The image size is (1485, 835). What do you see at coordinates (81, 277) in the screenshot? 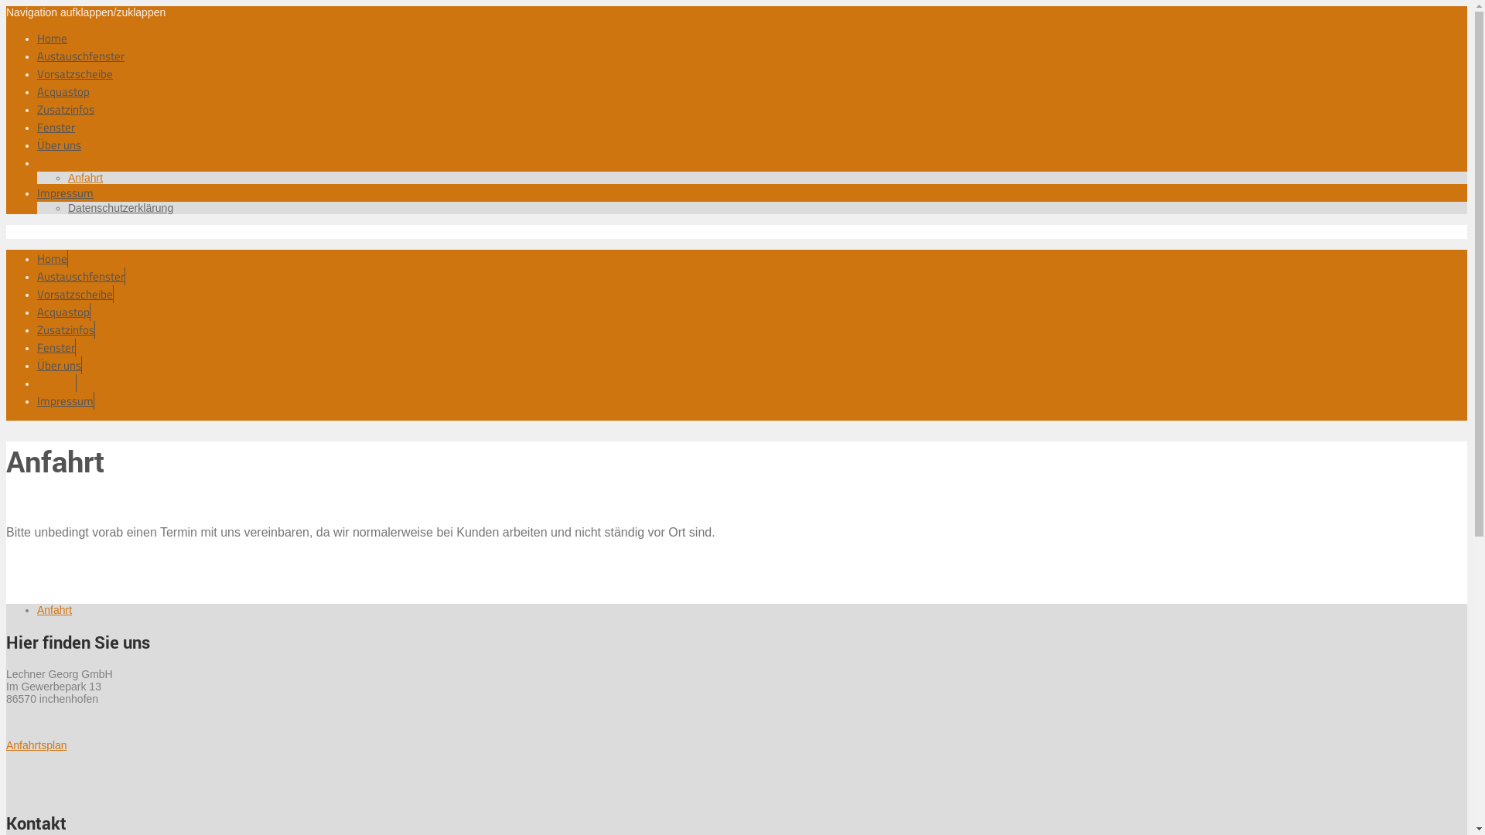
I see `Austauschfenster` at bounding box center [81, 277].